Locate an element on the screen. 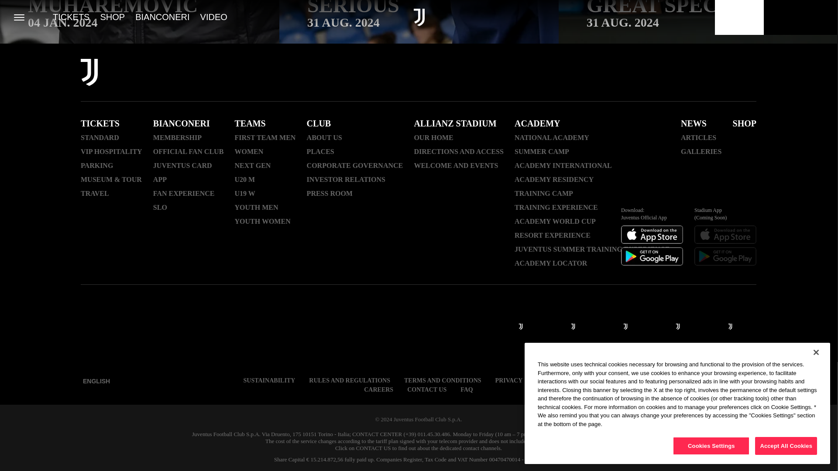 The image size is (838, 471). Facebook is located at coordinates (590, 73).